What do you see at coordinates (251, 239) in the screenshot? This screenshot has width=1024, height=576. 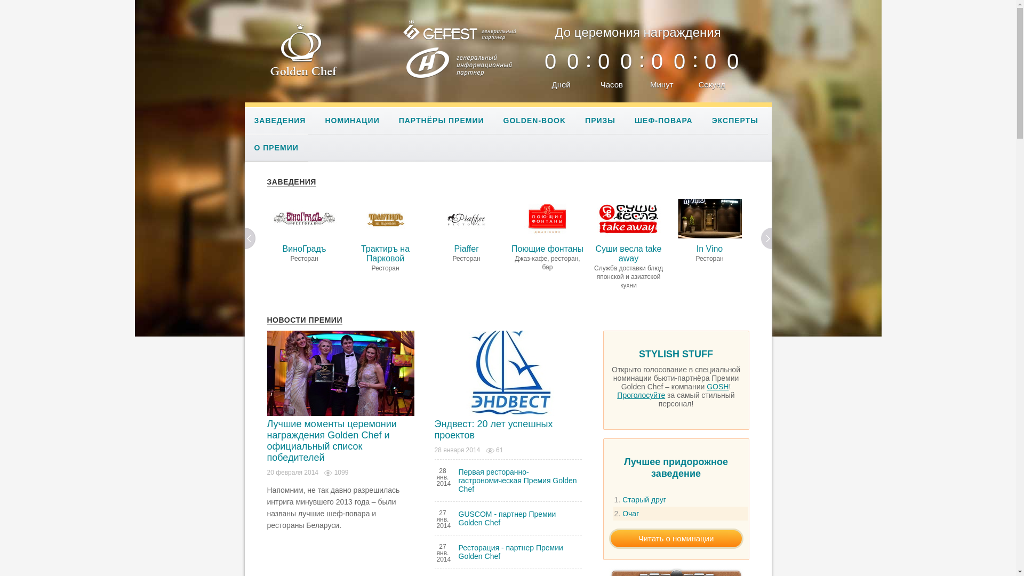 I see `Prev` at bounding box center [251, 239].